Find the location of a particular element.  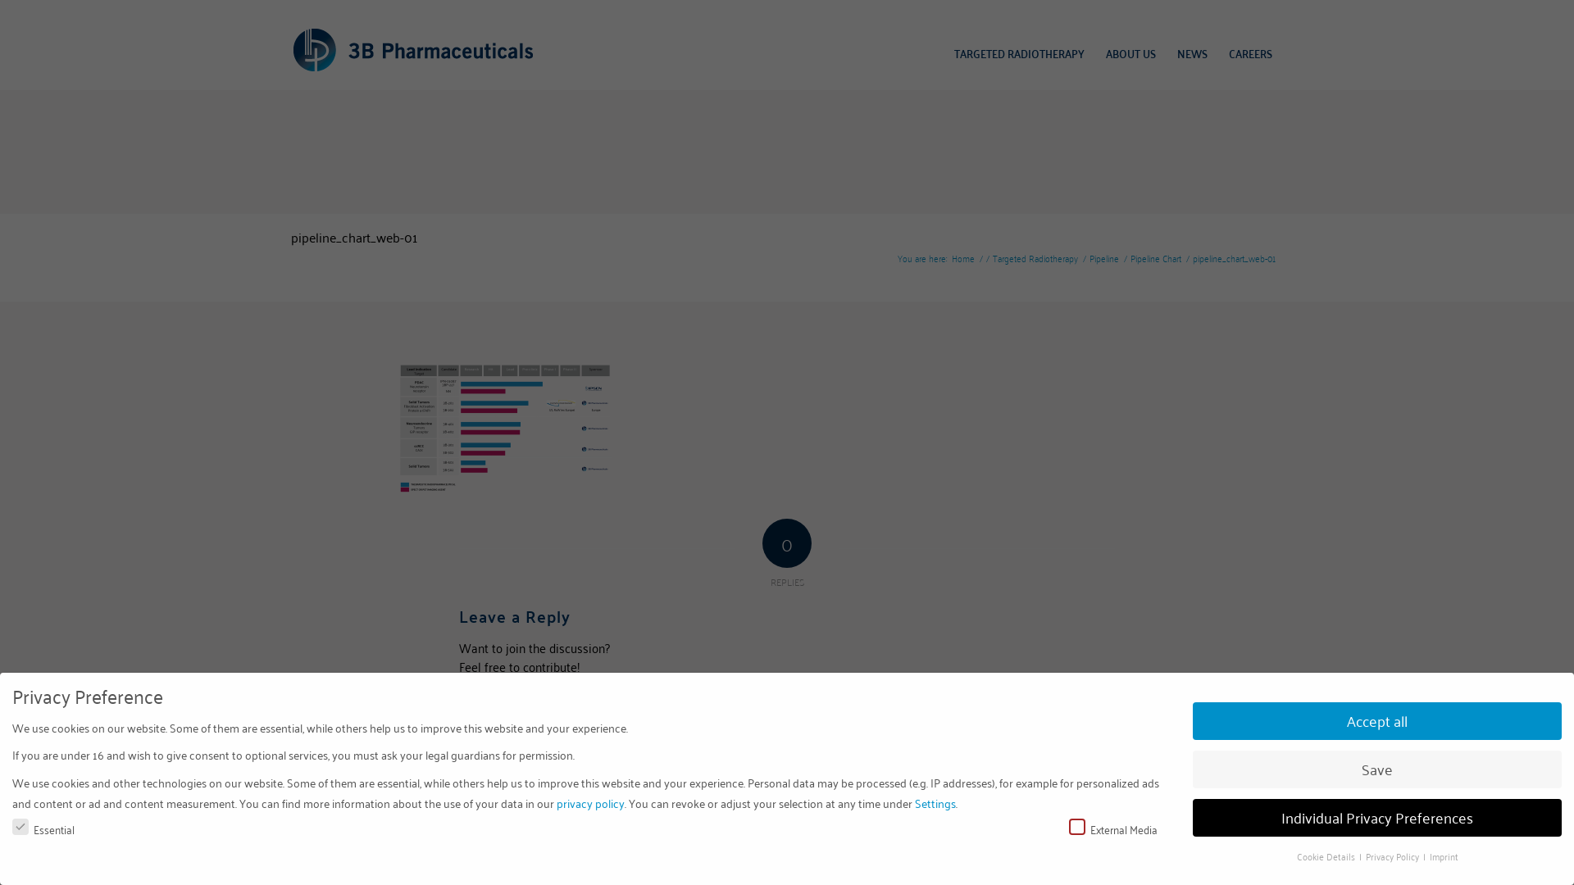

TARGETED RADIOTHERAPY is located at coordinates (1020, 53).